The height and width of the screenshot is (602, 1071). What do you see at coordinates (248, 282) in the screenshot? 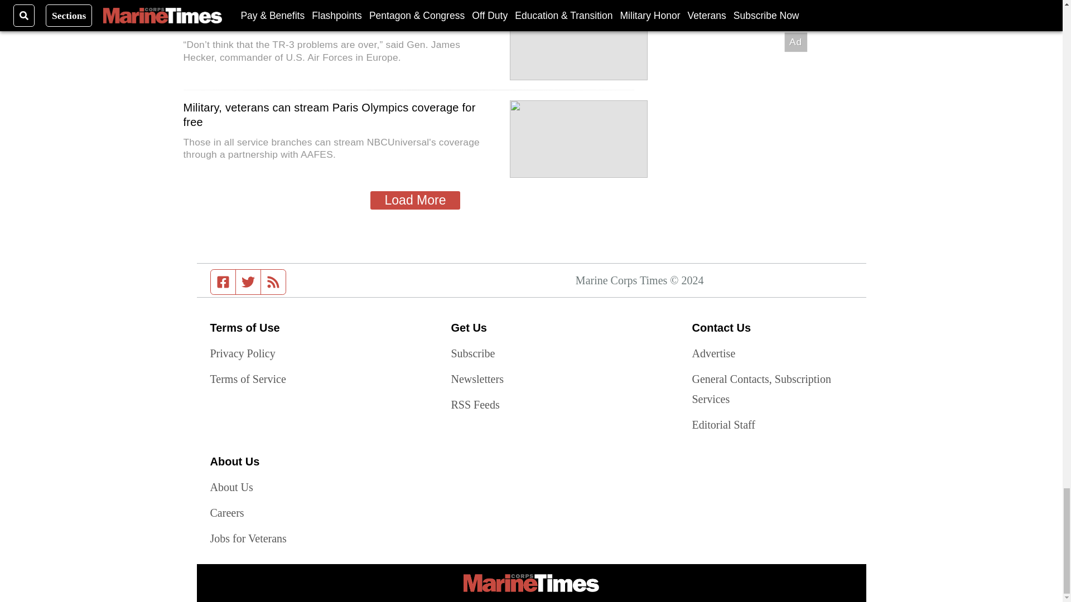
I see `Twitter feed` at bounding box center [248, 282].